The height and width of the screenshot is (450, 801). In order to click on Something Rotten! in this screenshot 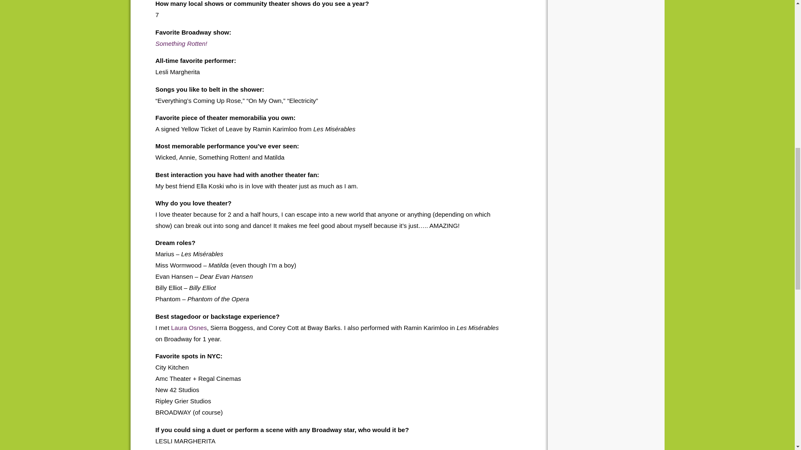, I will do `click(181, 43)`.